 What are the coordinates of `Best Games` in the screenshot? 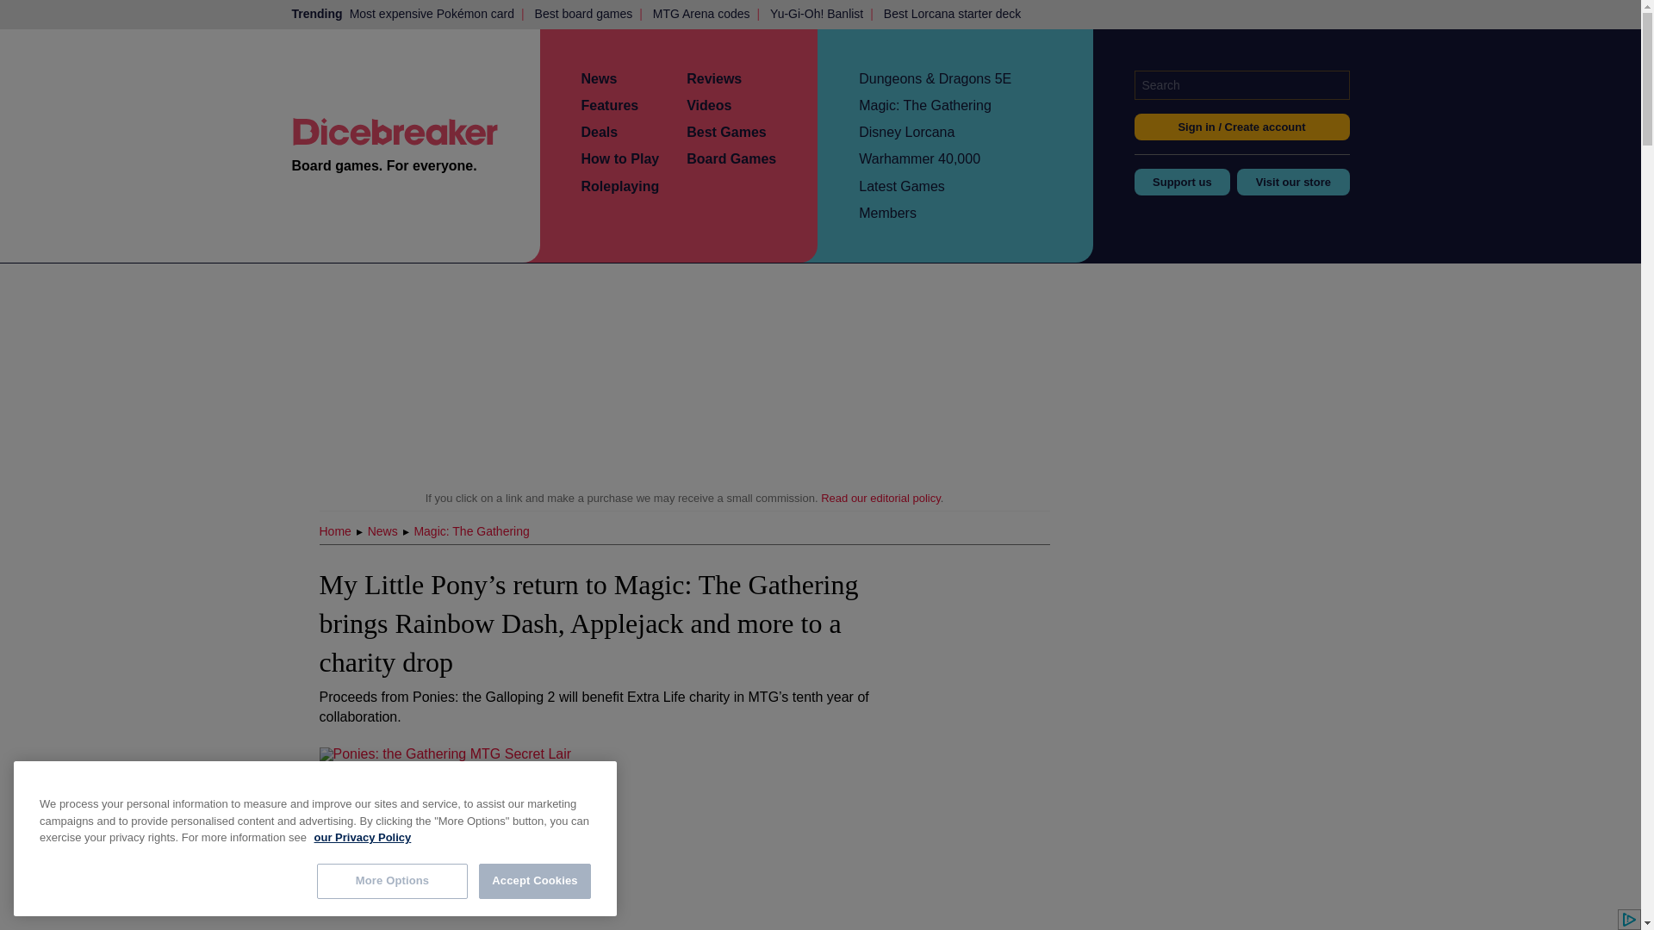 It's located at (726, 132).